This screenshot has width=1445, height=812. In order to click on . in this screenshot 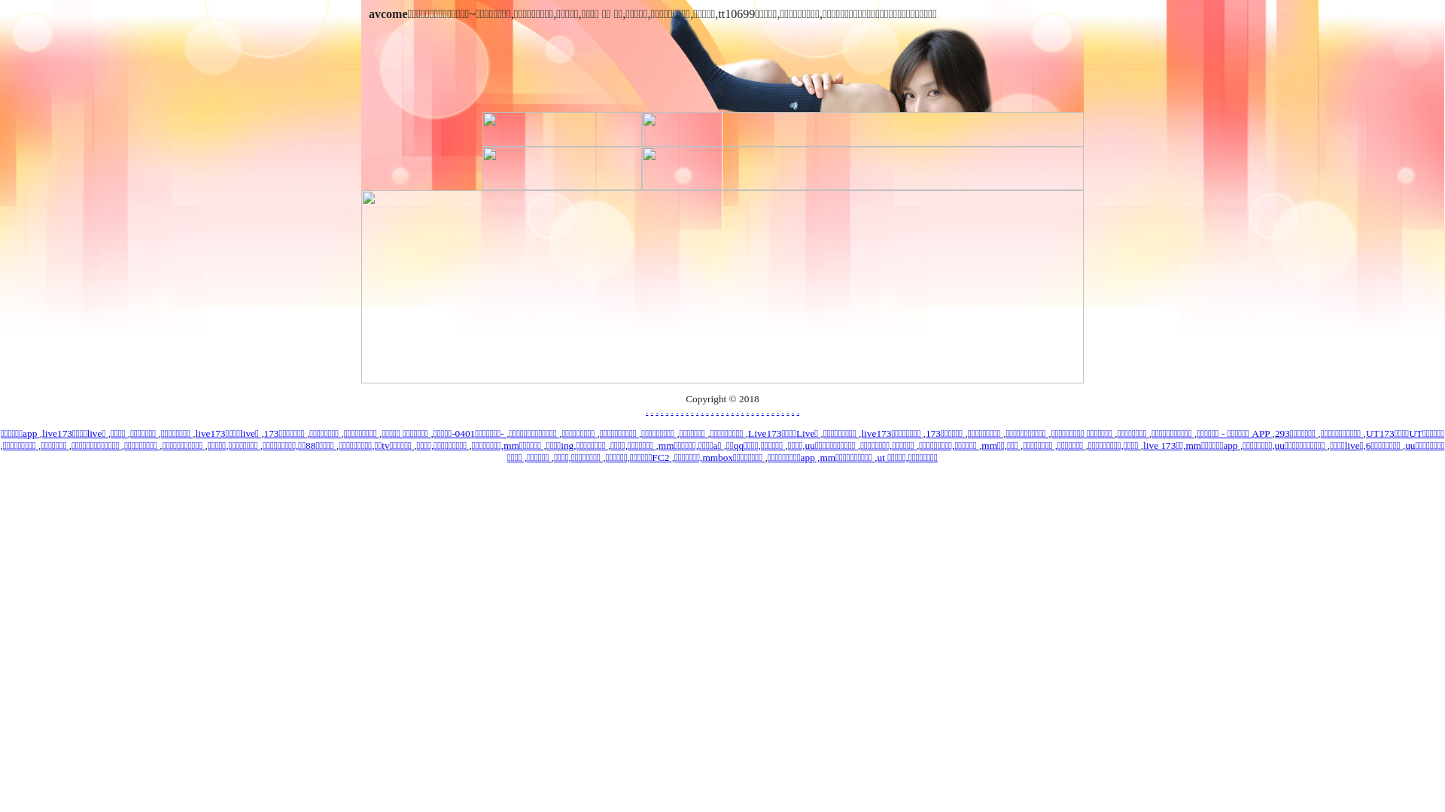, I will do `click(682, 411)`.